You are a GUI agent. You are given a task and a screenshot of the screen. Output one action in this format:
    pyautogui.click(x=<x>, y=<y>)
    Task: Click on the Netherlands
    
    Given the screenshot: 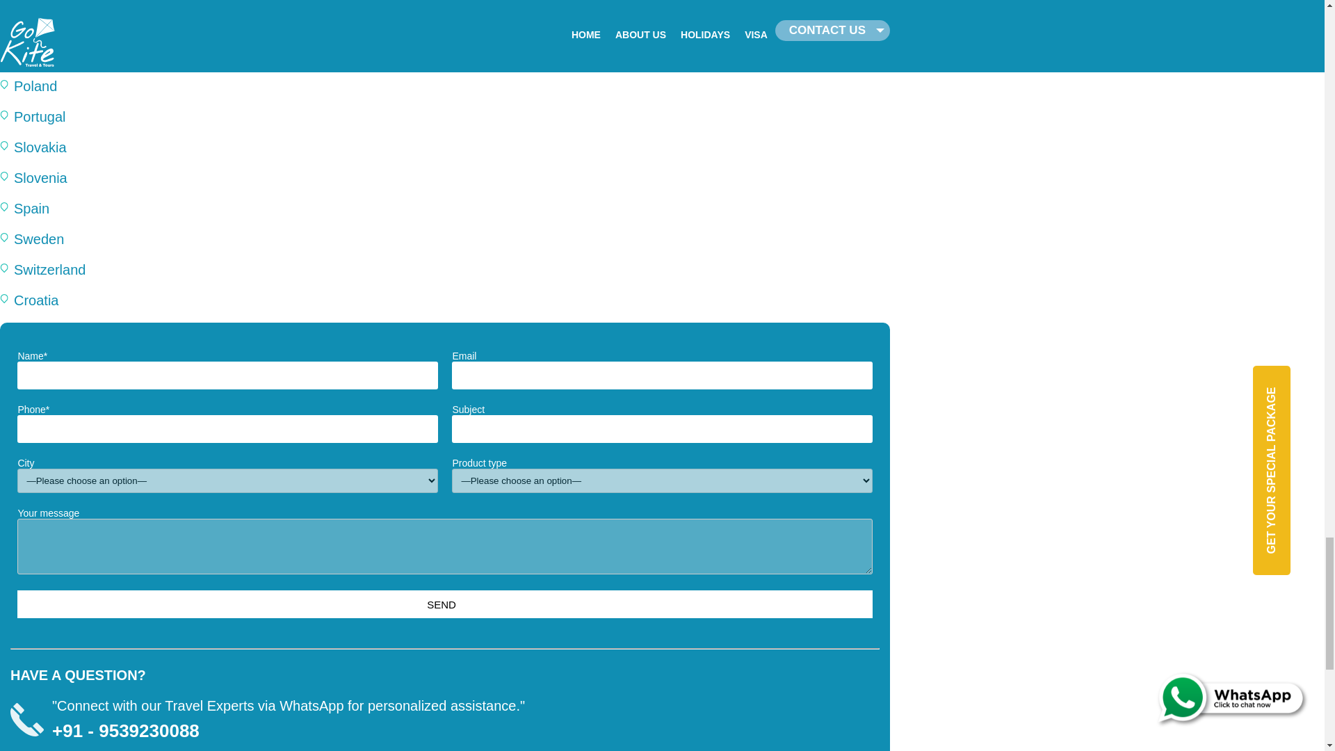 What is the action you would take?
    pyautogui.click(x=51, y=25)
    